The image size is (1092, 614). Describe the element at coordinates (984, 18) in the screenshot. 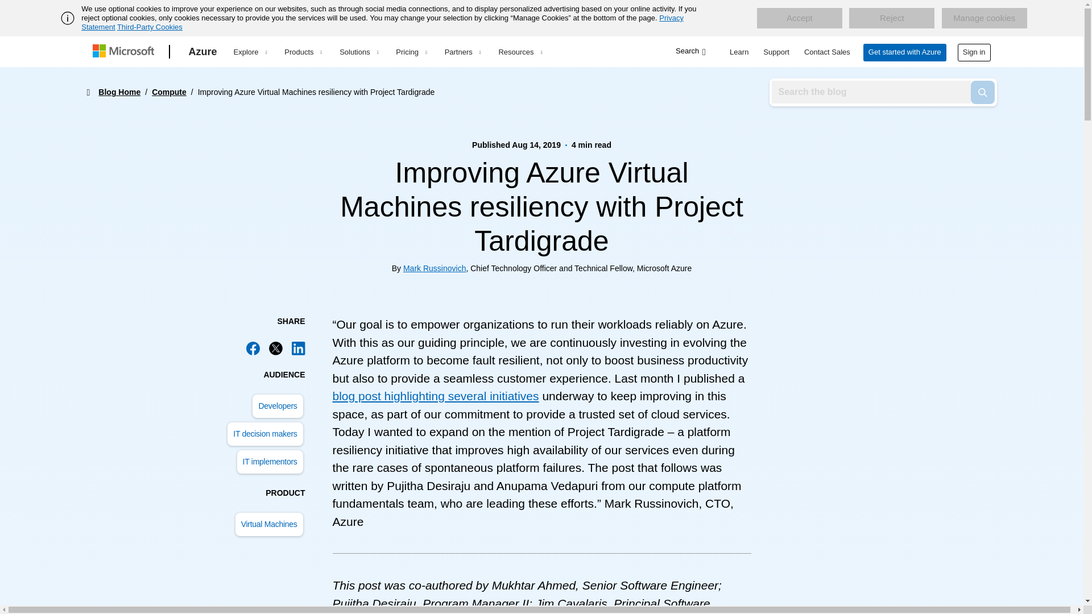

I see `Manage cookies` at that location.